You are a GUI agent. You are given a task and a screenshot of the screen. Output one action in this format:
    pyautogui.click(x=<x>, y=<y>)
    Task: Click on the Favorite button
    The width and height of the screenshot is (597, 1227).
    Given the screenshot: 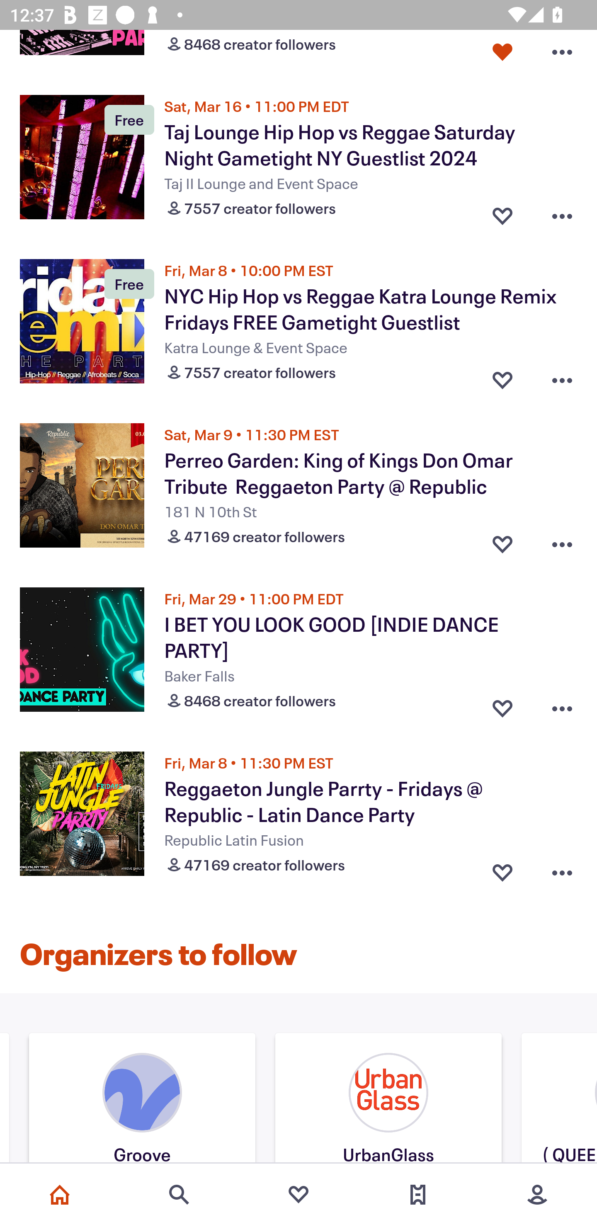 What is the action you would take?
    pyautogui.click(x=502, y=541)
    